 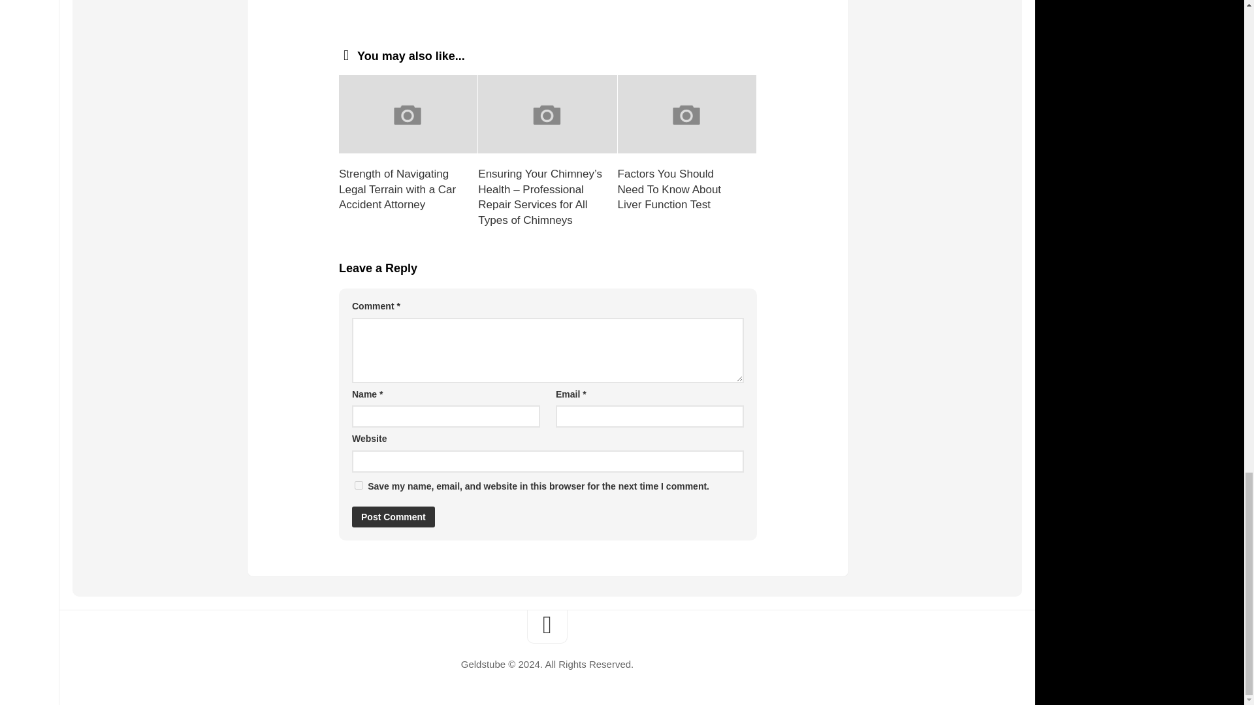 What do you see at coordinates (359, 484) in the screenshot?
I see `yes` at bounding box center [359, 484].